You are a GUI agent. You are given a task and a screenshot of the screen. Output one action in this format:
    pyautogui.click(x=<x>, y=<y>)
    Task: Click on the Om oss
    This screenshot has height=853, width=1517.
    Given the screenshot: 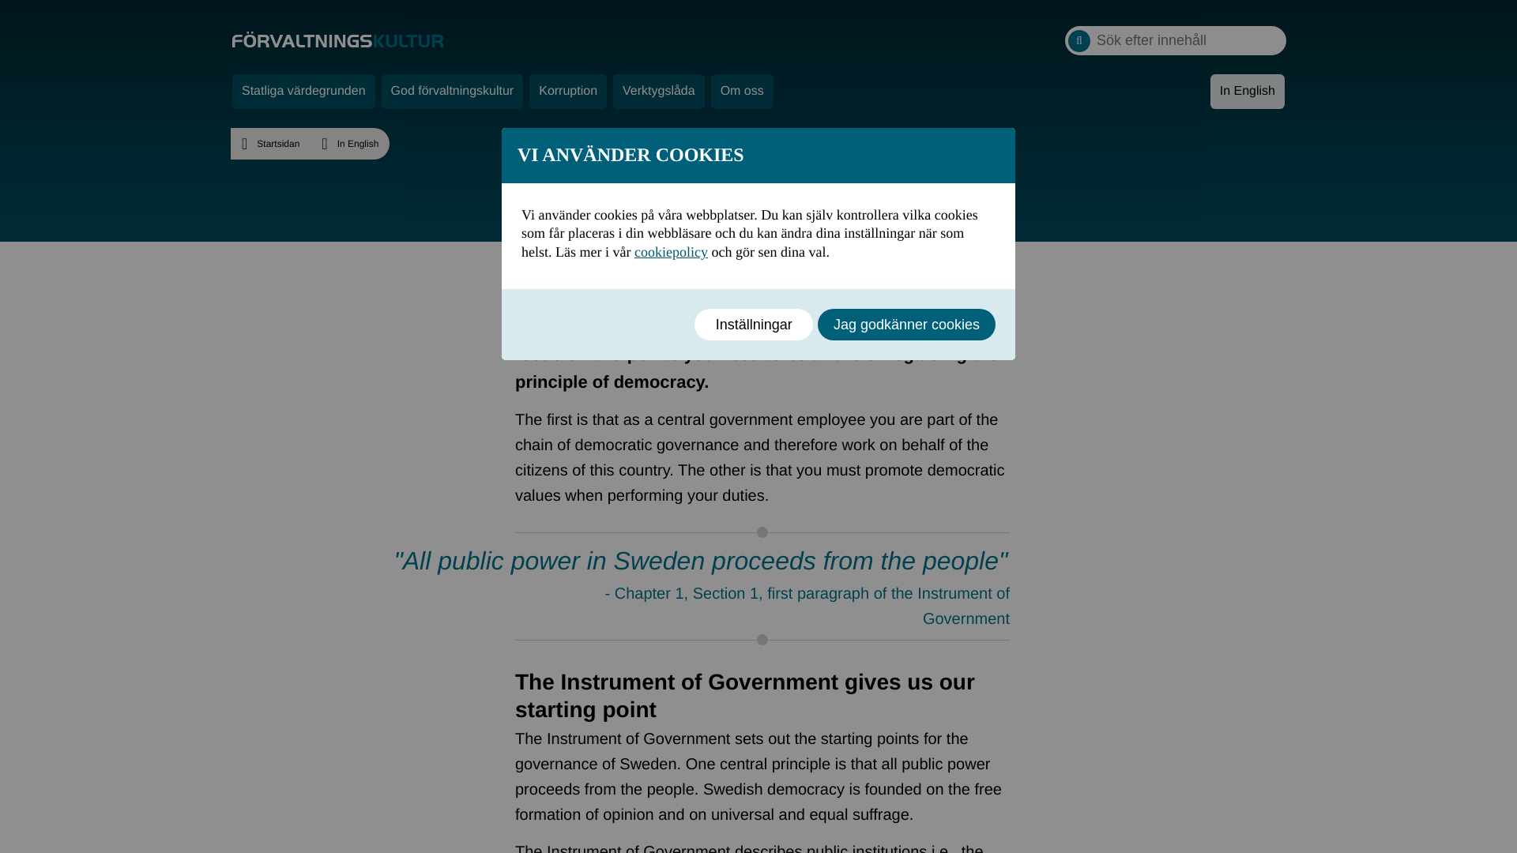 What is the action you would take?
    pyautogui.click(x=743, y=92)
    